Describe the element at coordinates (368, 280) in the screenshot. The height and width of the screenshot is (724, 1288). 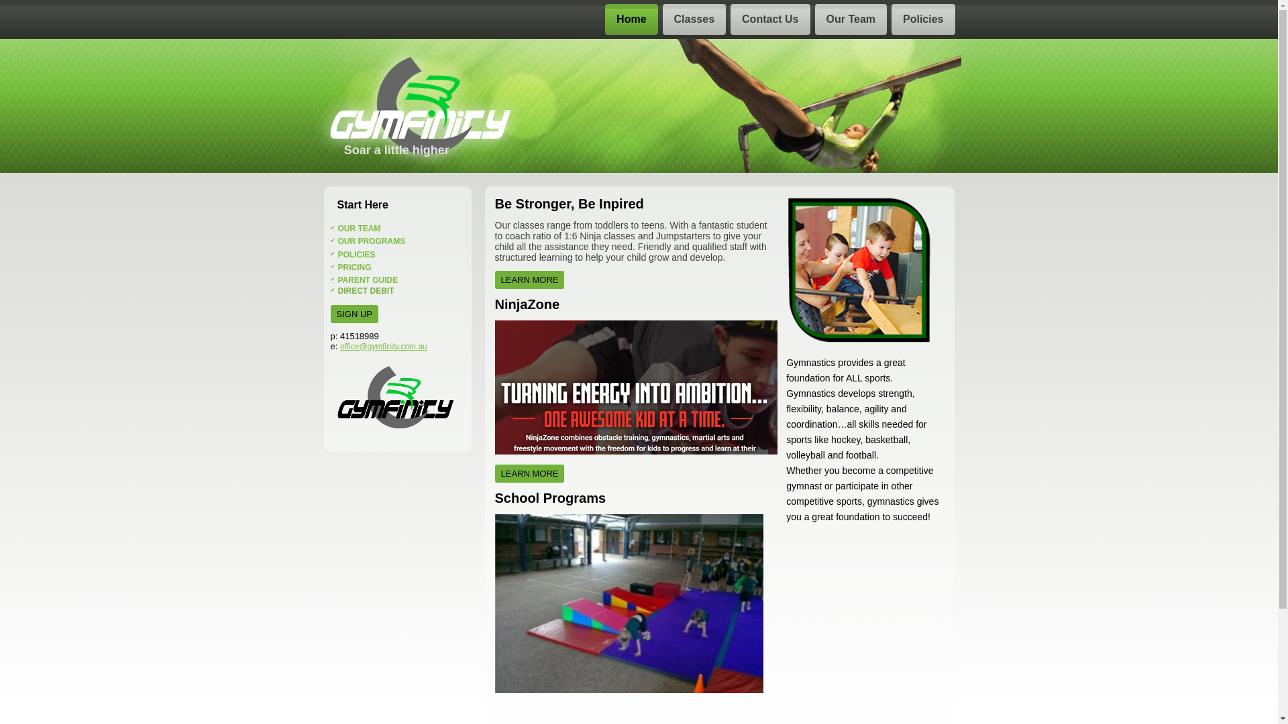
I see `PARENT GUIDE` at that location.